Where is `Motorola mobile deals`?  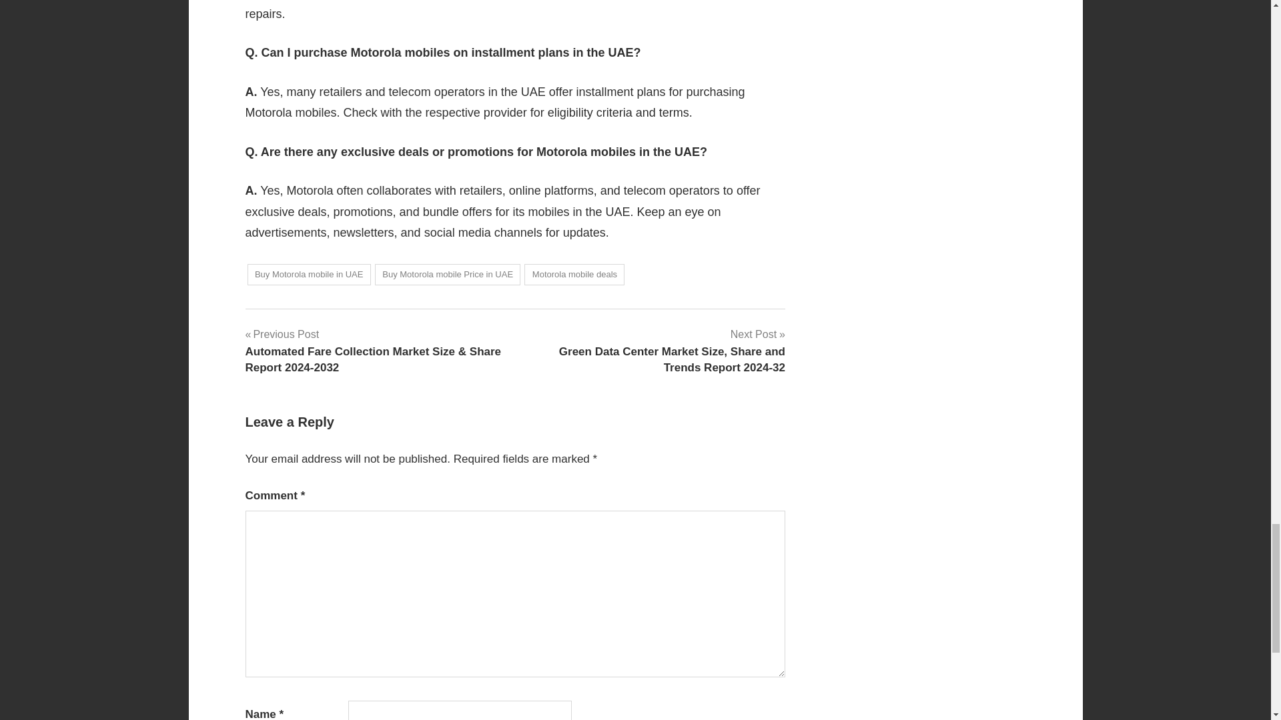
Motorola mobile deals is located at coordinates (574, 275).